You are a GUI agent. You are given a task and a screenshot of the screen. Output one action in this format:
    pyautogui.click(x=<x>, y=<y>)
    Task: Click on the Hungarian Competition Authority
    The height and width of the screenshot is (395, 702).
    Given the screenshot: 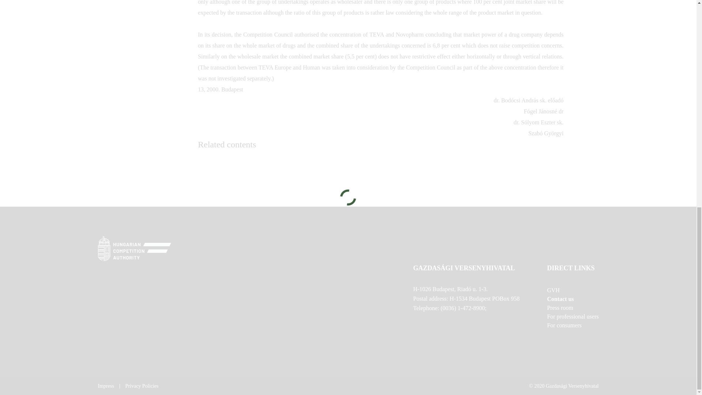 What is the action you would take?
    pyautogui.click(x=348, y=249)
    